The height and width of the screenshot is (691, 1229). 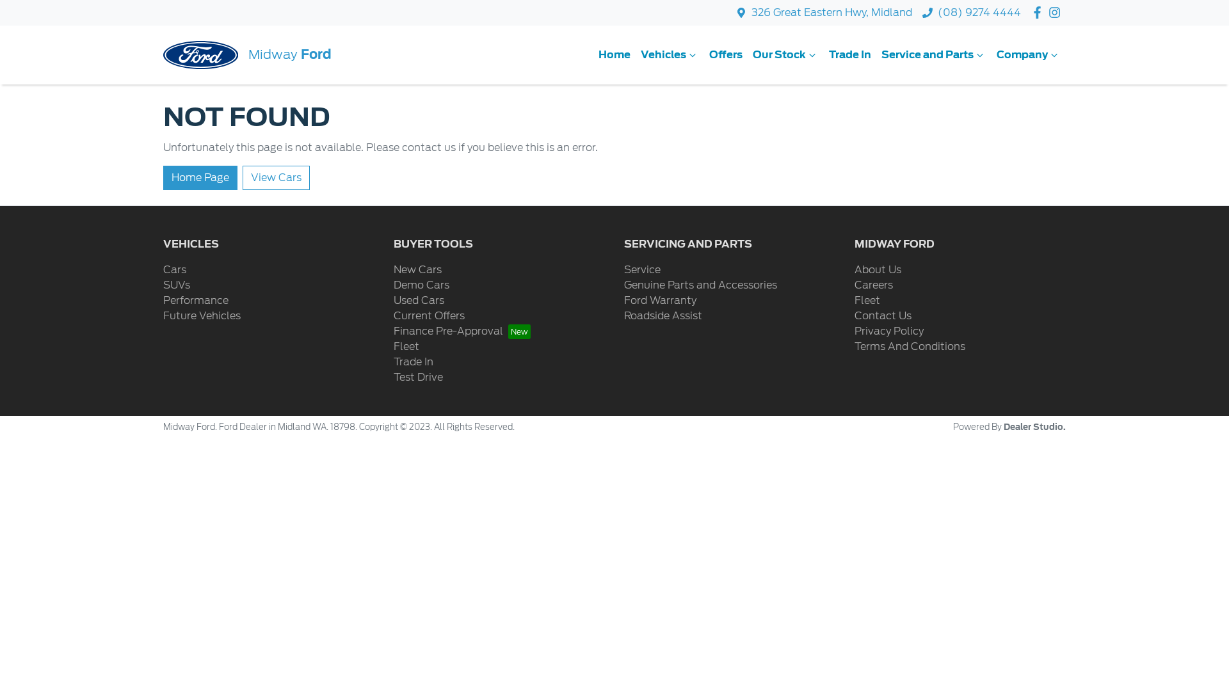 What do you see at coordinates (196, 301) in the screenshot?
I see `Performance` at bounding box center [196, 301].